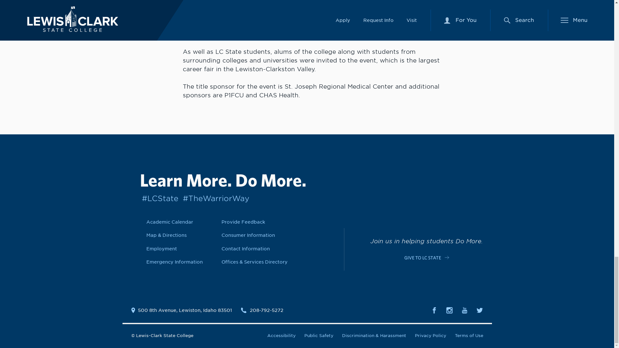 The image size is (619, 348). Describe the element at coordinates (449, 310) in the screenshot. I see `instagram--solid` at that location.